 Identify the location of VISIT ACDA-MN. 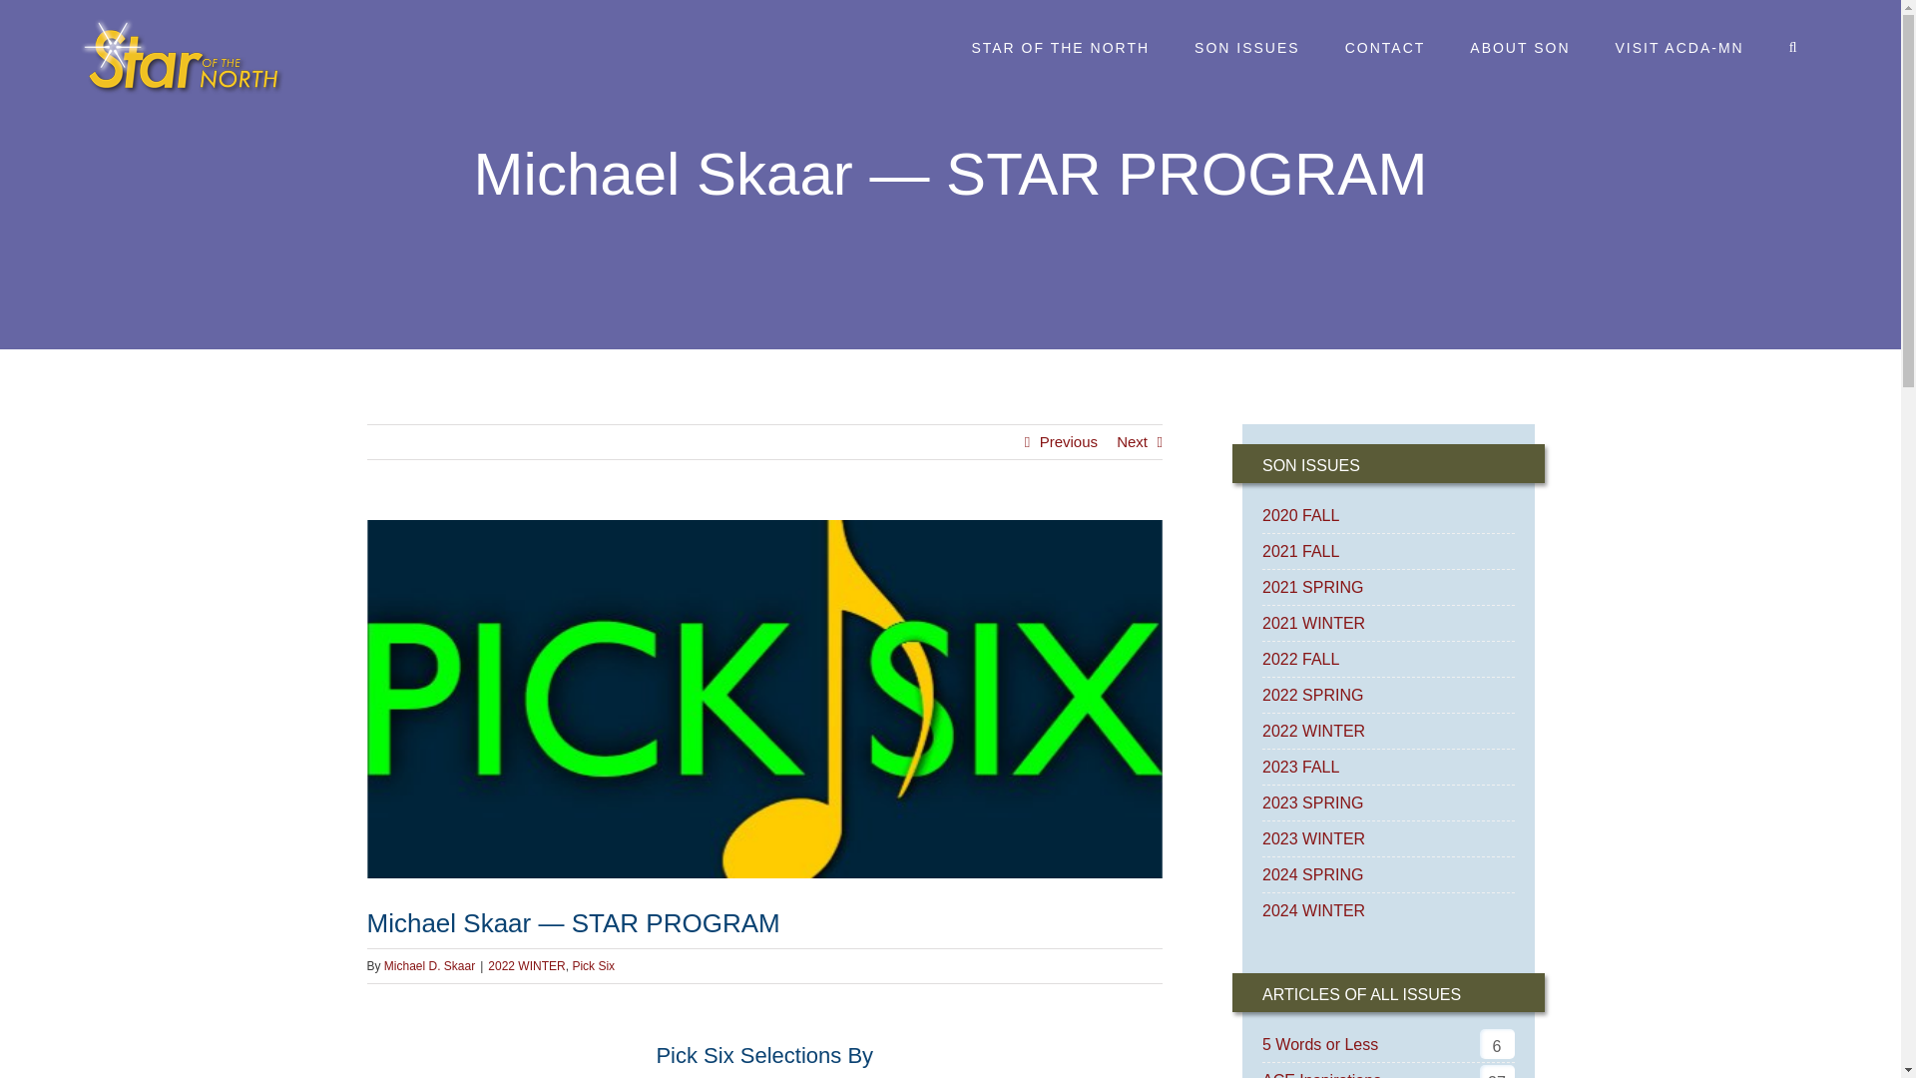
(1678, 48).